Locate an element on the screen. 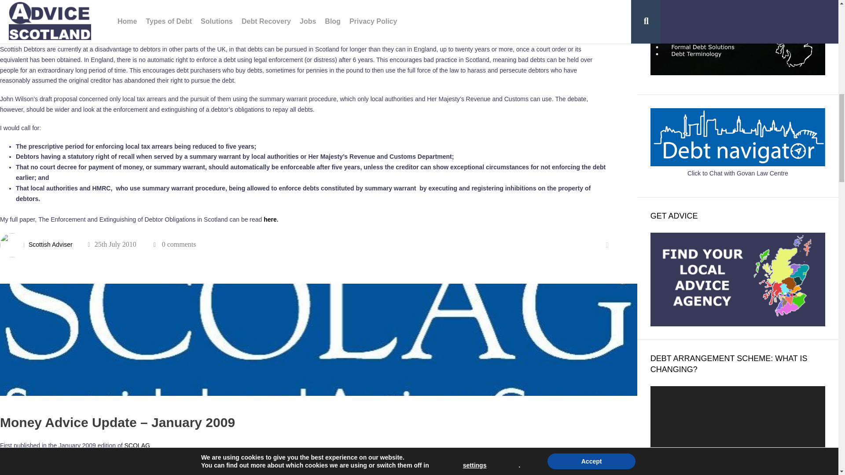  3:20 pm is located at coordinates (112, 244).